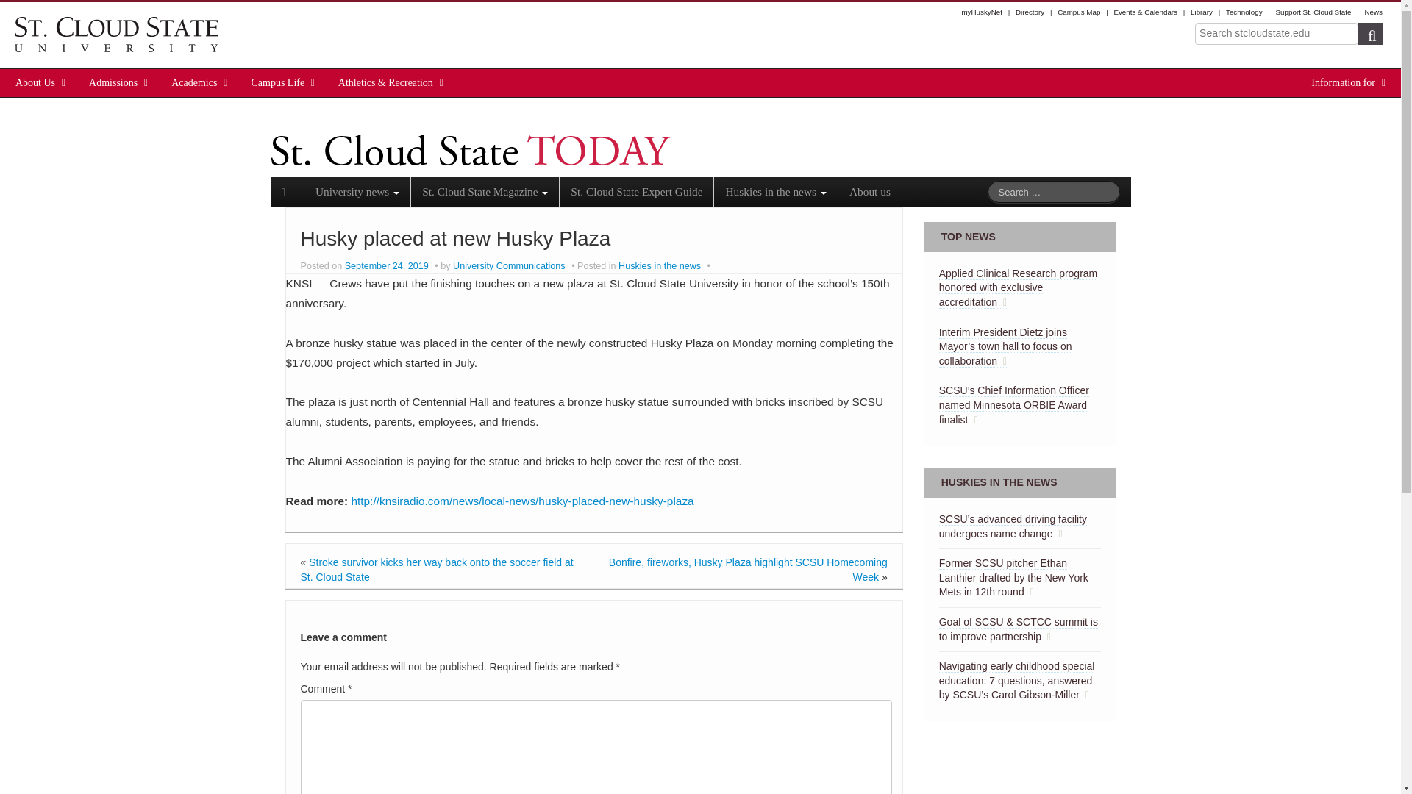 The image size is (1412, 794). I want to click on Admissions, so click(113, 82).